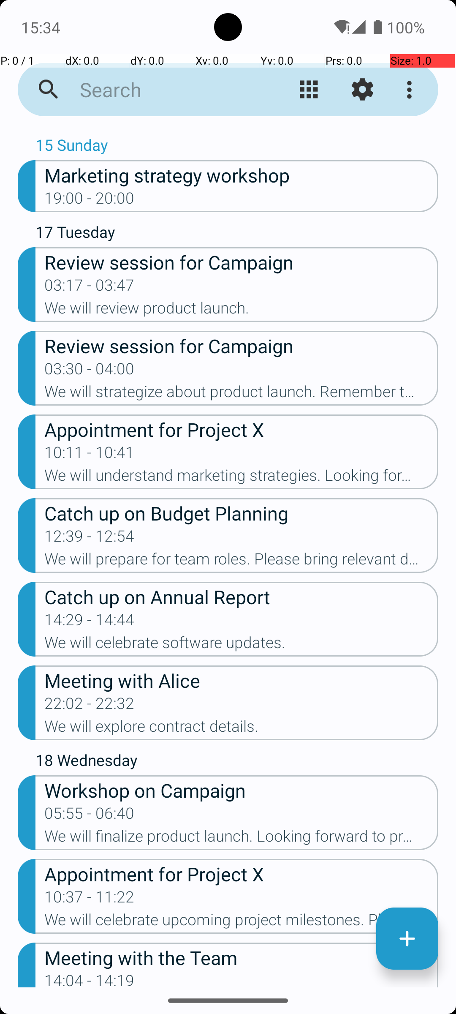  What do you see at coordinates (242, 839) in the screenshot?
I see `We will finalize product launch. Looking forward to productive discussions.` at bounding box center [242, 839].